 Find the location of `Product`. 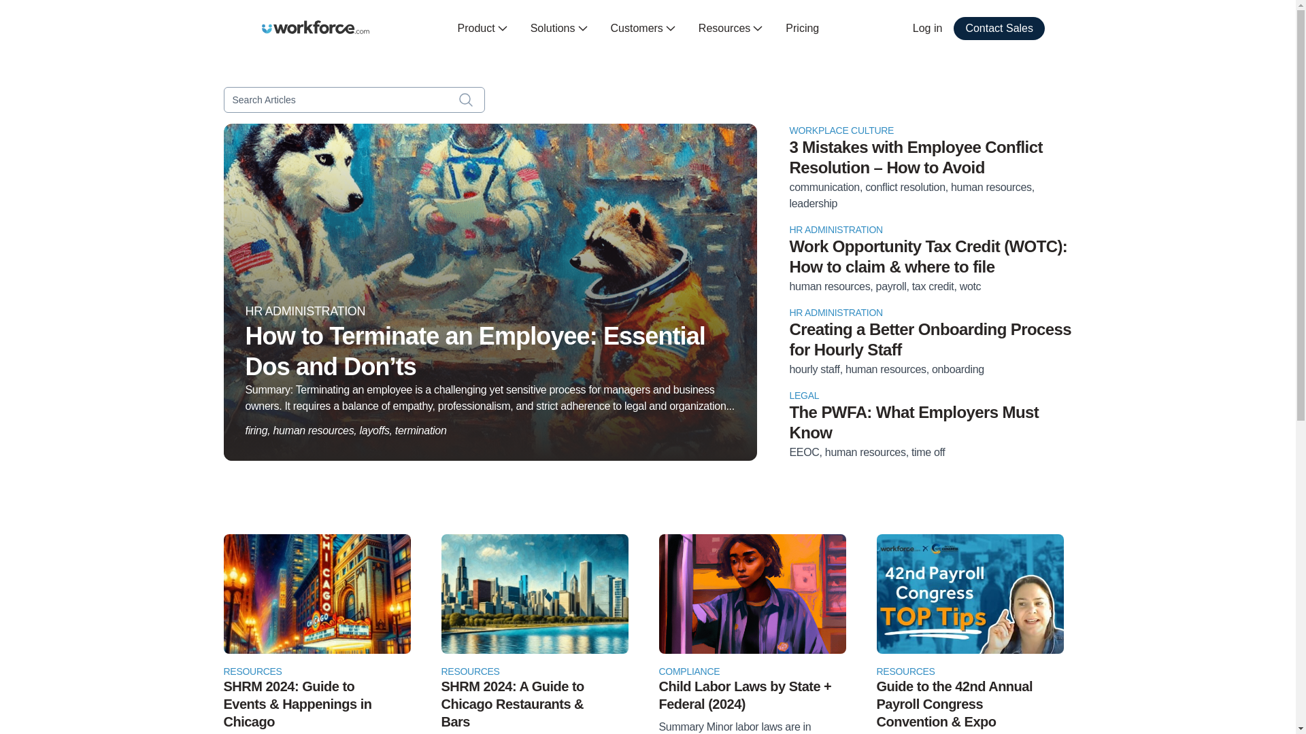

Product is located at coordinates (483, 29).